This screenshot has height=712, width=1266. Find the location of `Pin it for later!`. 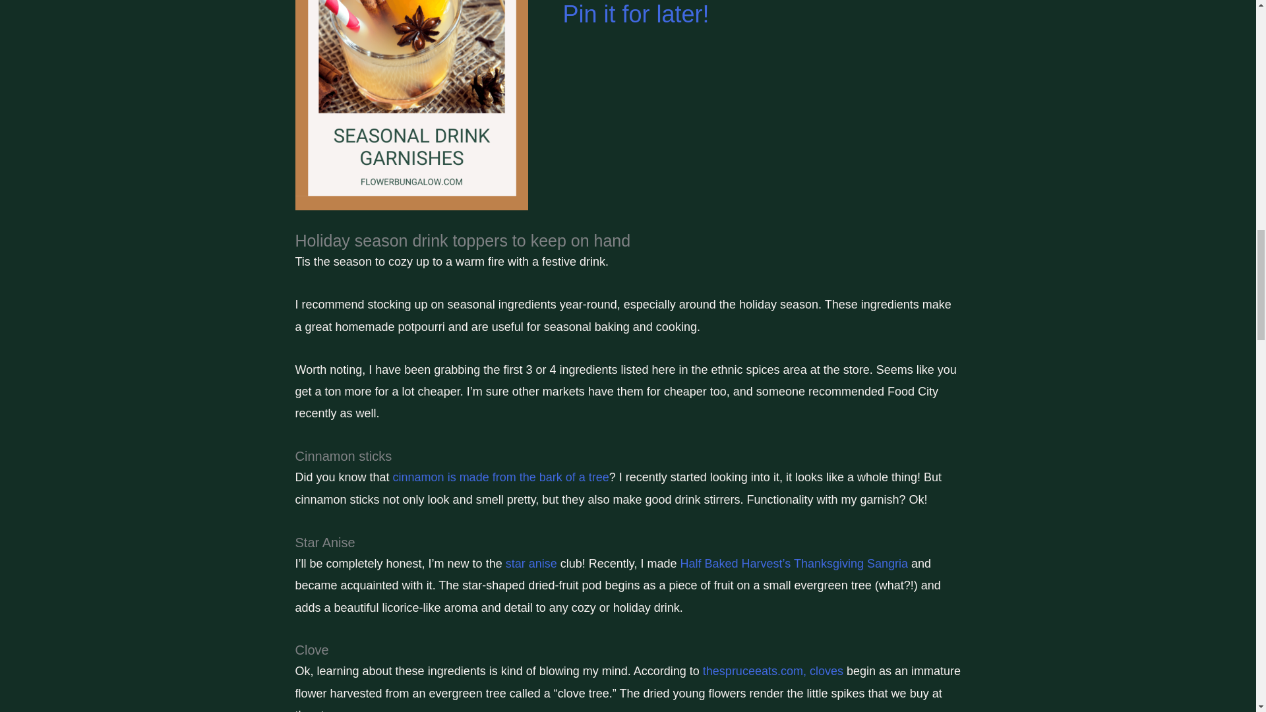

Pin it for later! is located at coordinates (636, 15).